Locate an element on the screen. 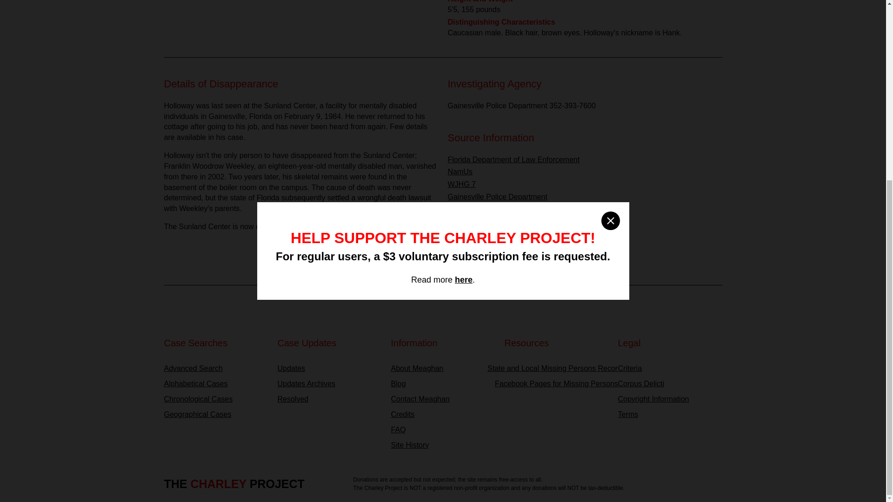 The height and width of the screenshot is (502, 893). Updates is located at coordinates (329, 368).